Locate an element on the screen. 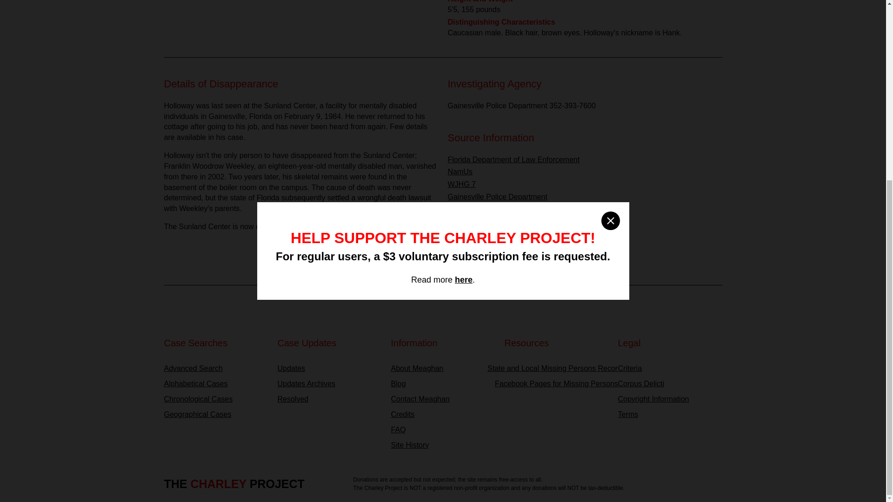 The height and width of the screenshot is (502, 893). Updates is located at coordinates (329, 368).